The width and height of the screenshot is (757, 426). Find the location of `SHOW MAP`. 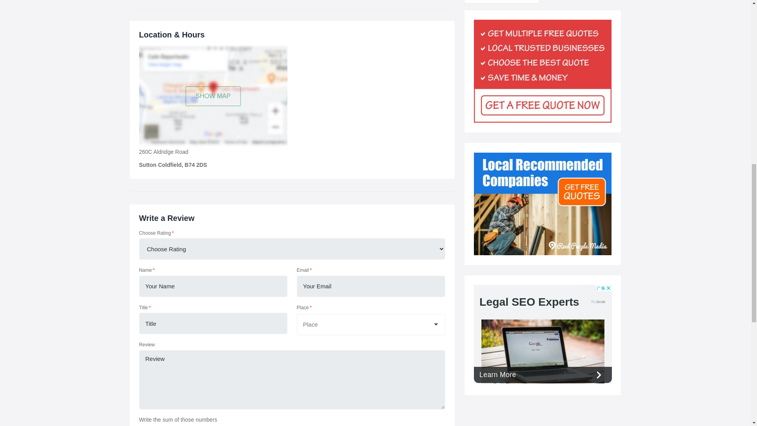

SHOW MAP is located at coordinates (213, 96).